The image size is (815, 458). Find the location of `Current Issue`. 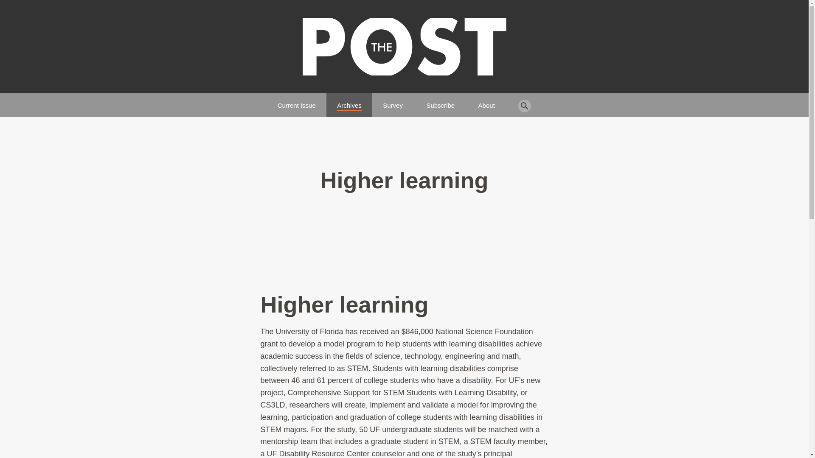

Current Issue is located at coordinates (297, 102).